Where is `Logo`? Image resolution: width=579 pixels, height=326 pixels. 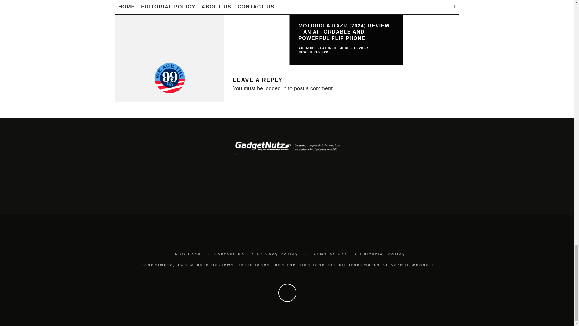 Logo is located at coordinates (287, 148).